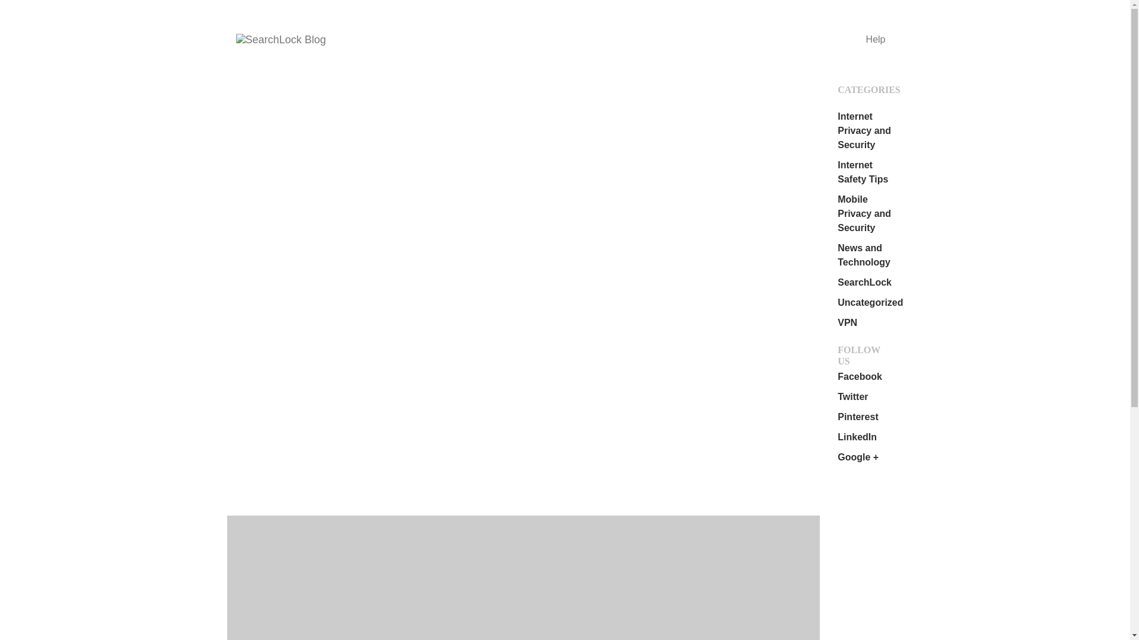 The width and height of the screenshot is (1139, 640). What do you see at coordinates (852, 396) in the screenshot?
I see `Twitter` at bounding box center [852, 396].